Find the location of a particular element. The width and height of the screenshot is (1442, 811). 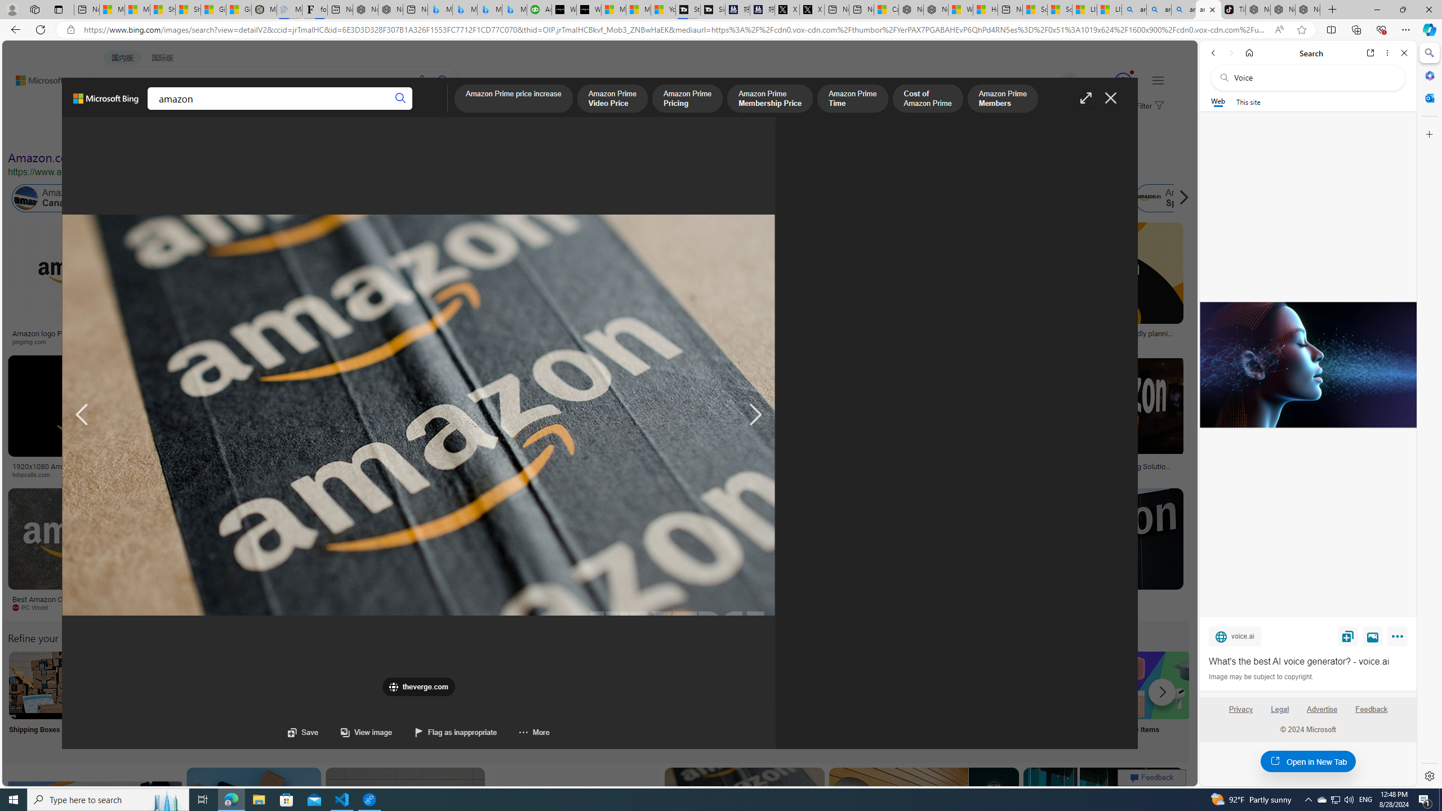

Listen: What's next for Amazon? is located at coordinates (360, 333).